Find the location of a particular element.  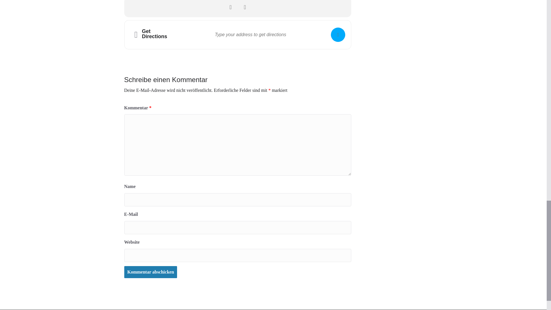

Share on Twitter is located at coordinates (245, 7).